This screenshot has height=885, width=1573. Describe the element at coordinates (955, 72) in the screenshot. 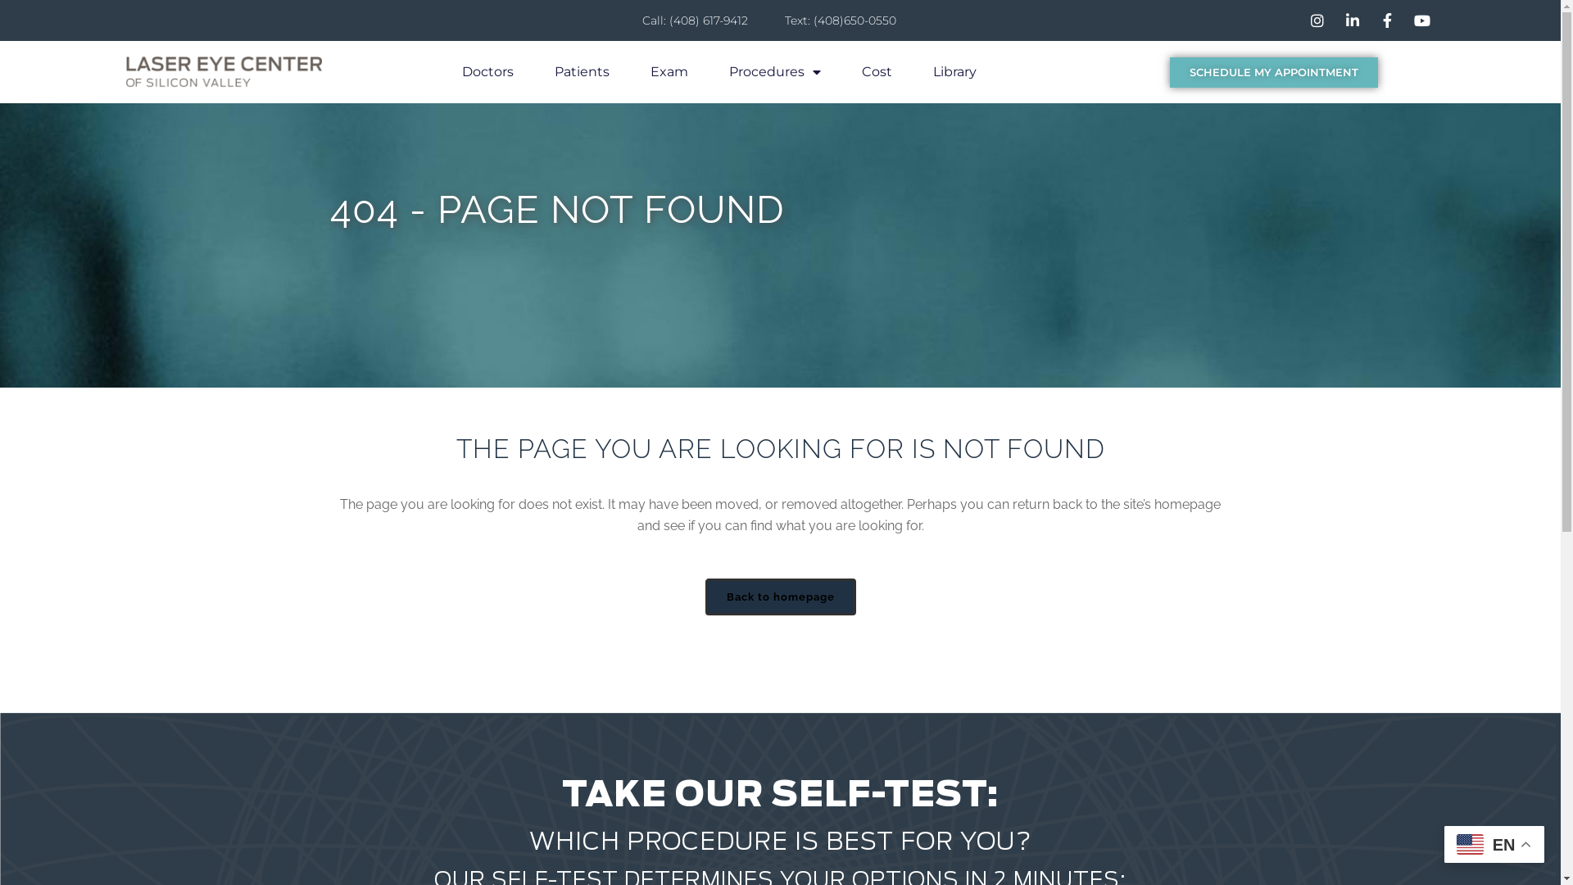

I see `Library` at that location.